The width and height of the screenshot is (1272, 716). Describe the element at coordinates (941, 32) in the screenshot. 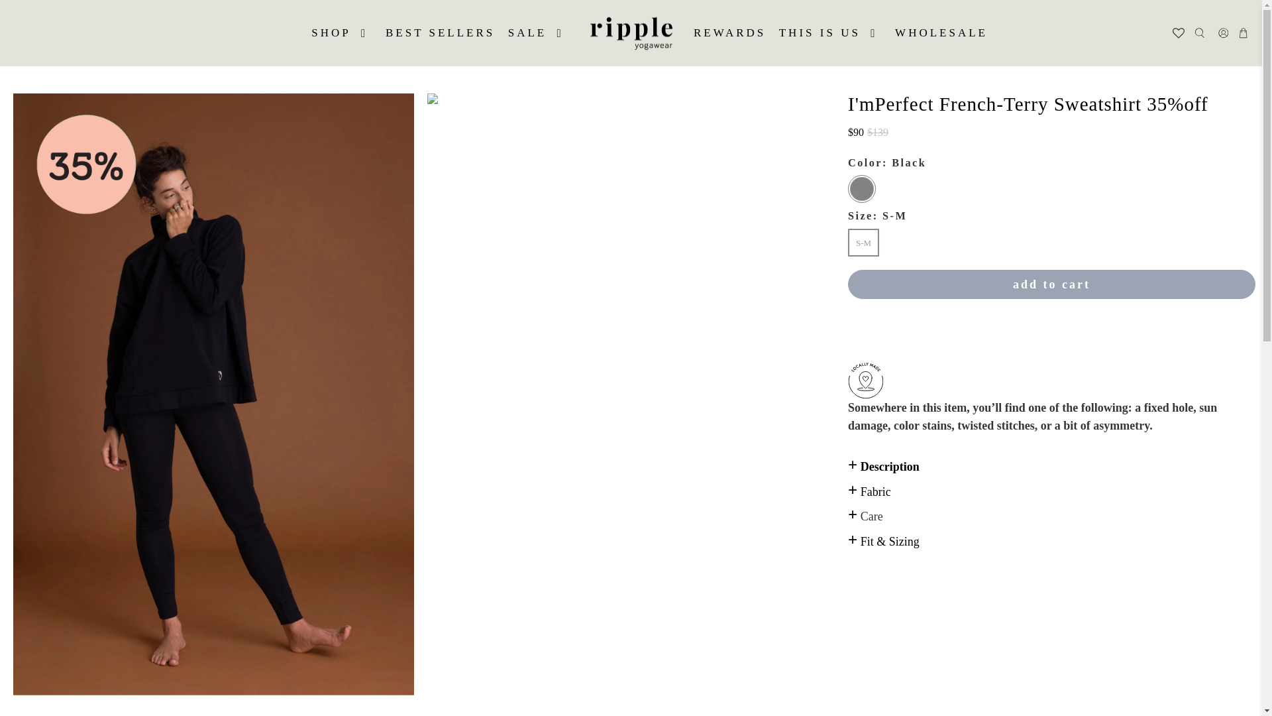

I see `WHOLESALE` at that location.